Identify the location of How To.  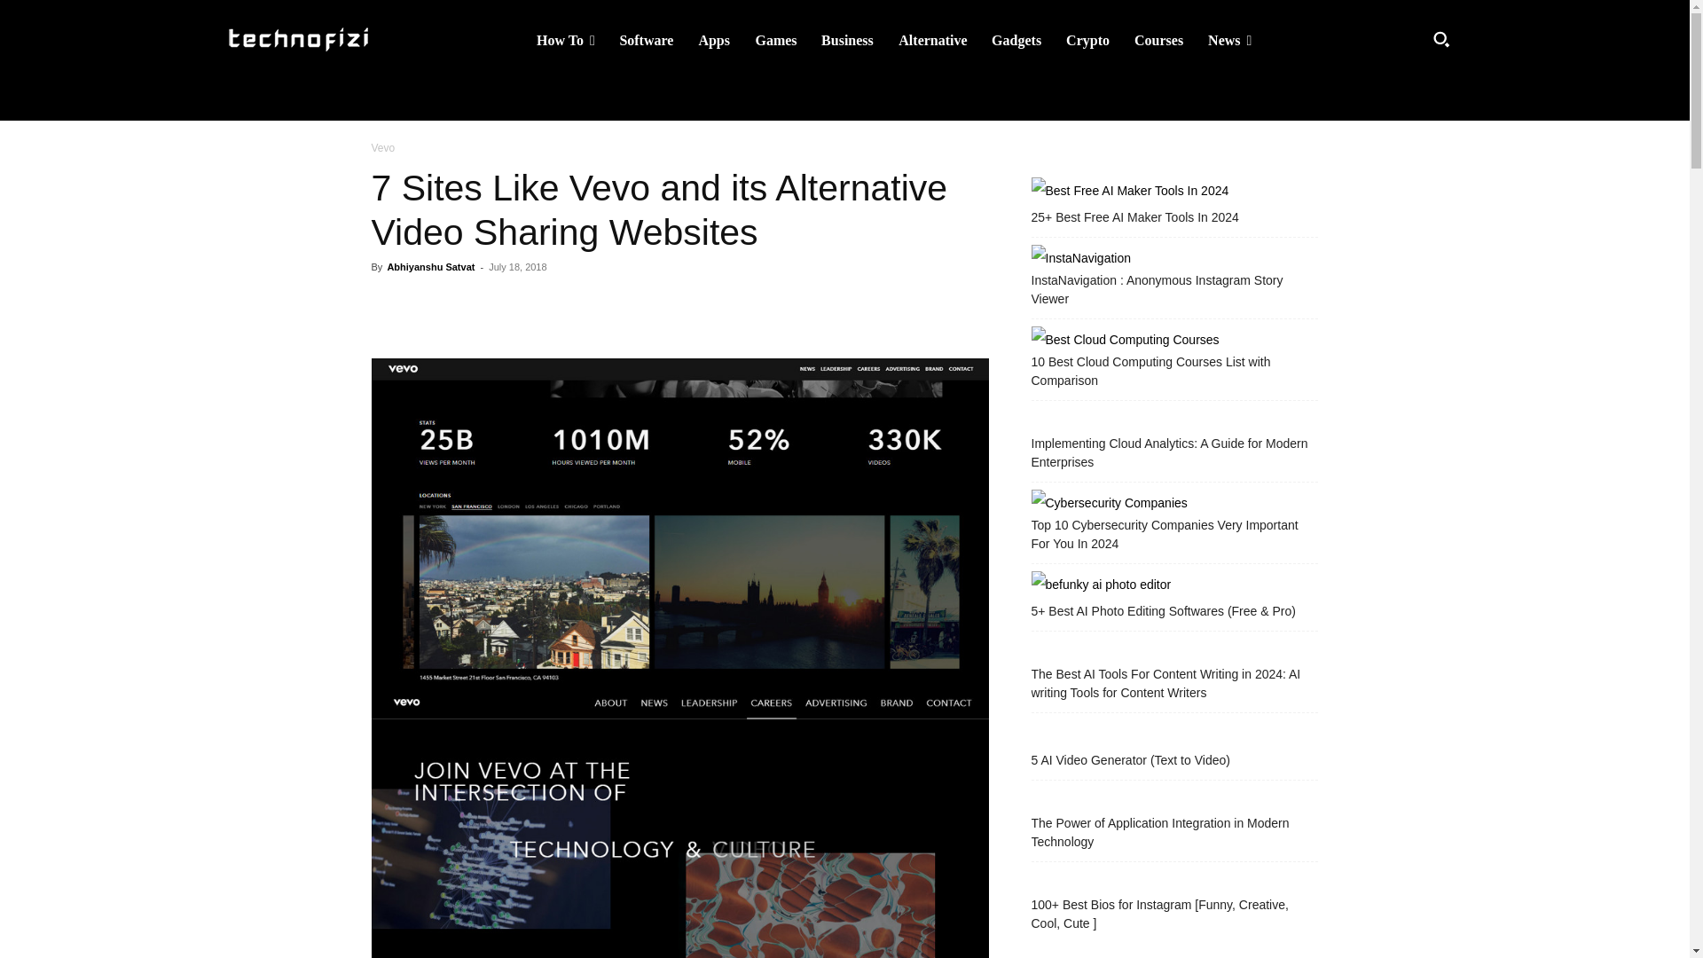
(566, 40).